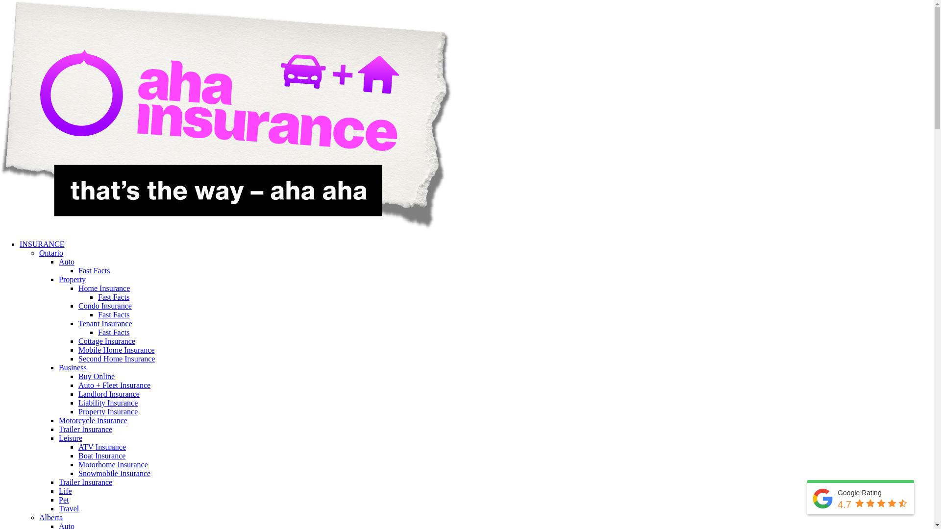  Describe the element at coordinates (51, 517) in the screenshot. I see `Alberta` at that location.